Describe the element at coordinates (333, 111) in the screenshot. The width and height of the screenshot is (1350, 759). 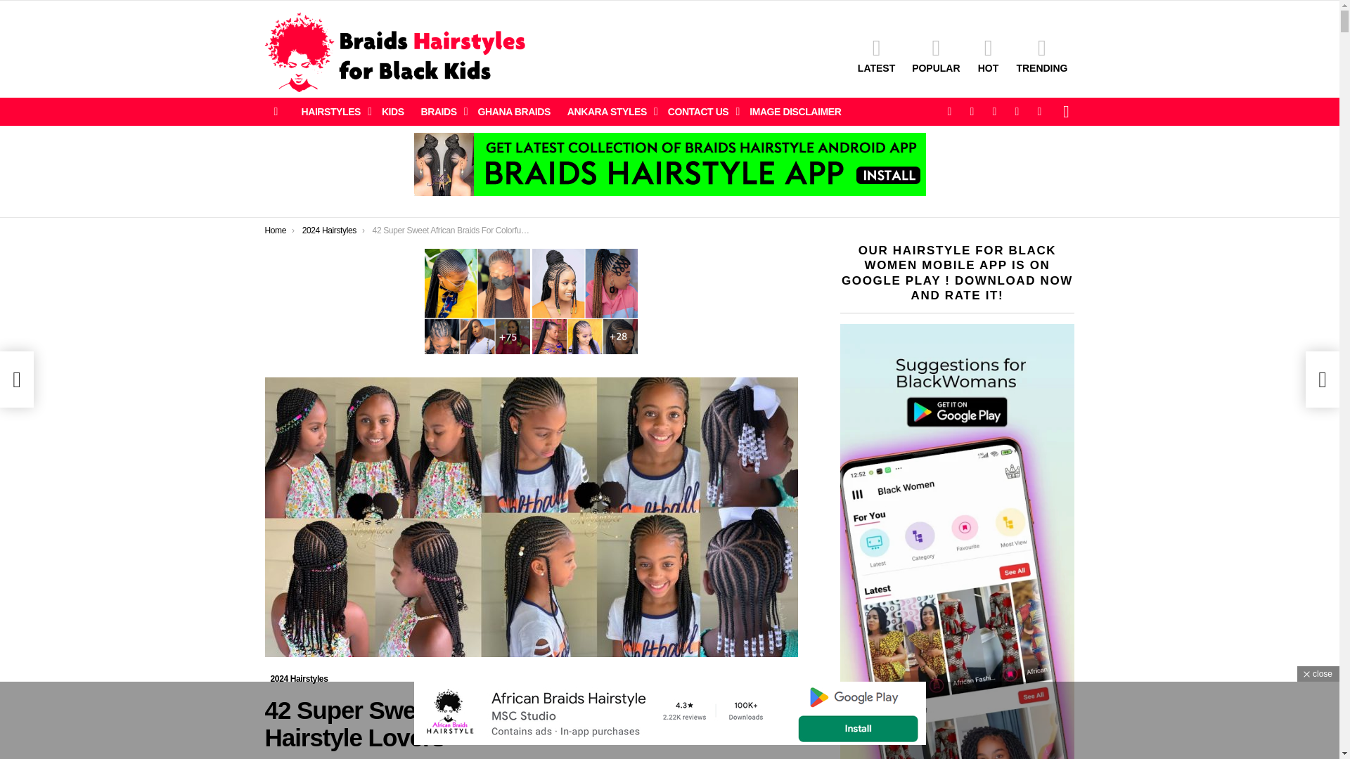
I see `HAIRSTYLES` at that location.